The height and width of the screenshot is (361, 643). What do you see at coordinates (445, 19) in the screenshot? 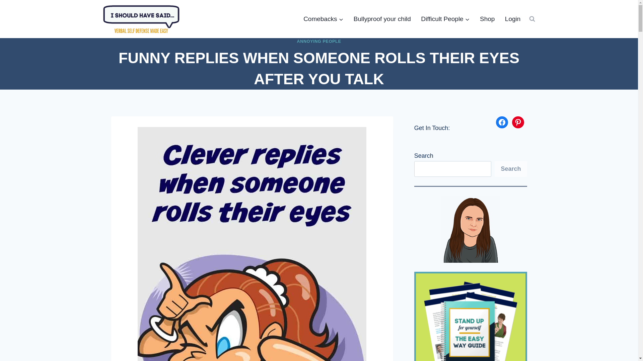
I see `Difficult People` at bounding box center [445, 19].